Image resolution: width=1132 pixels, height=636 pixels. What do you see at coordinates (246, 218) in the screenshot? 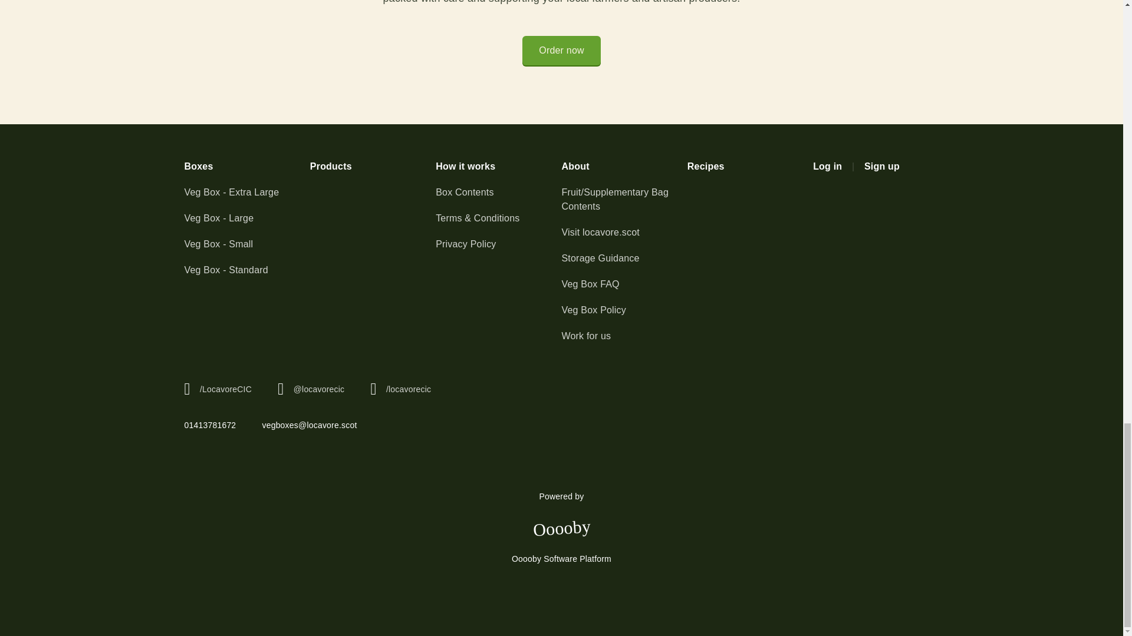
I see `Veg Box - Large` at bounding box center [246, 218].